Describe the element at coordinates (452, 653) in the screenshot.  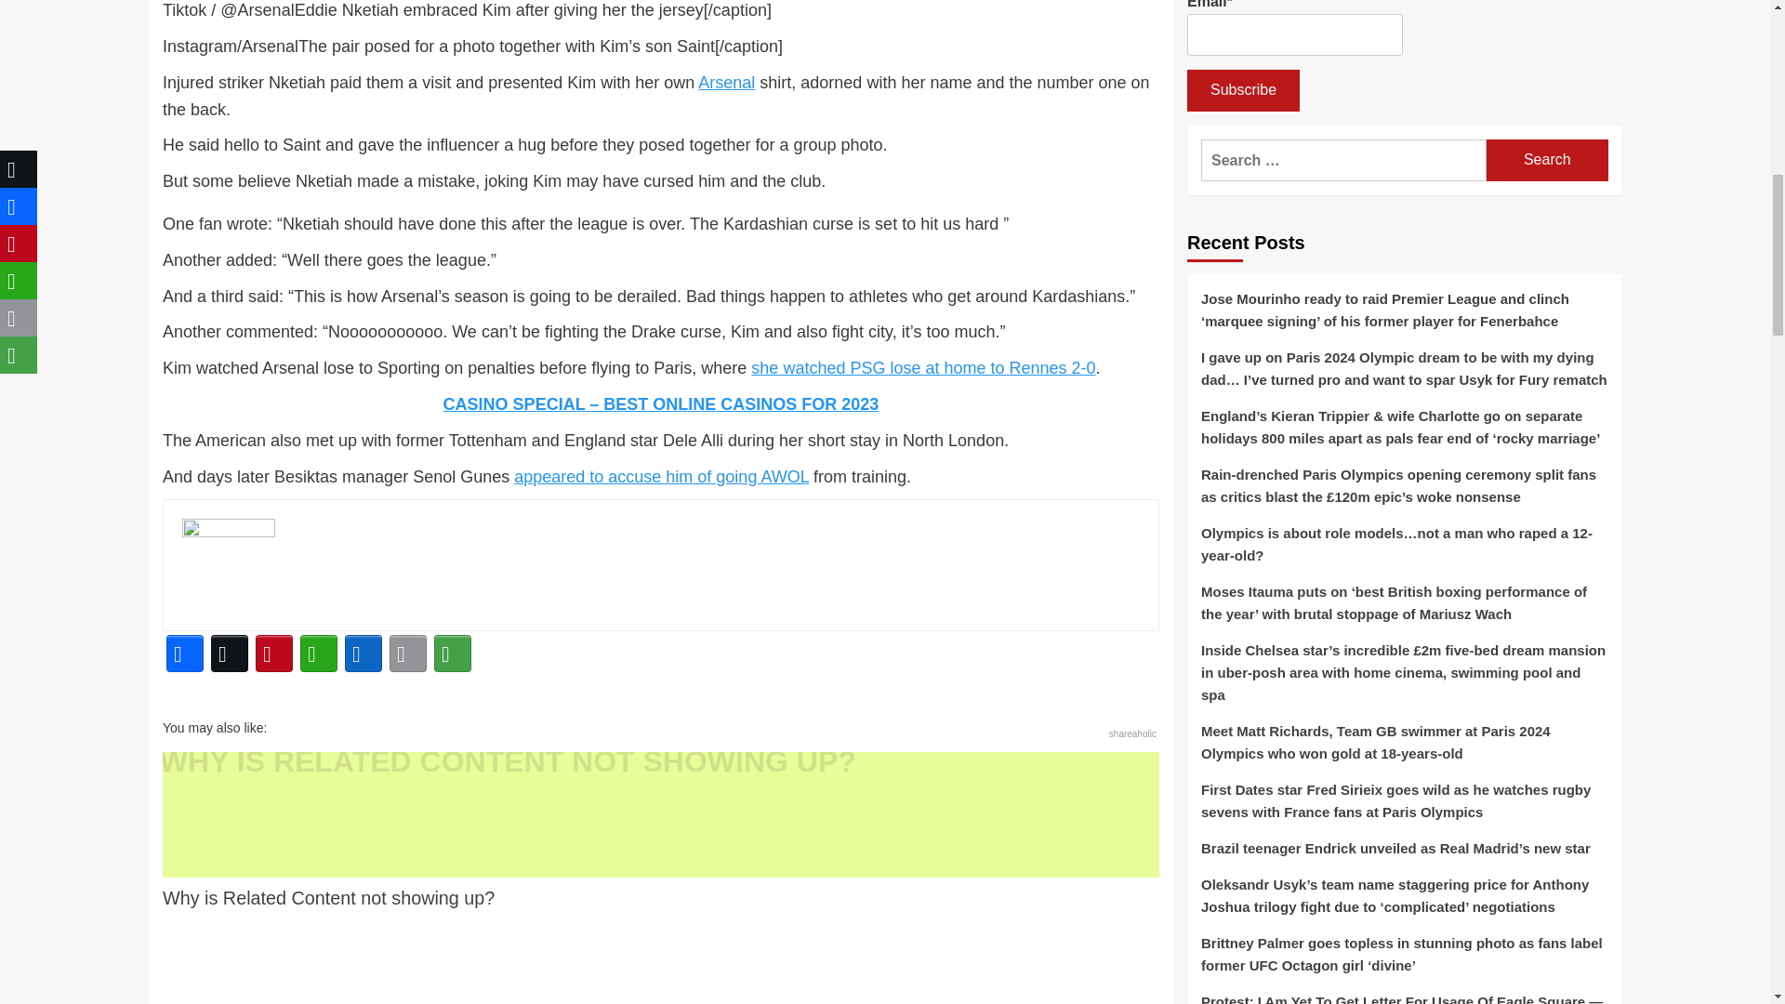
I see `More Options` at that location.